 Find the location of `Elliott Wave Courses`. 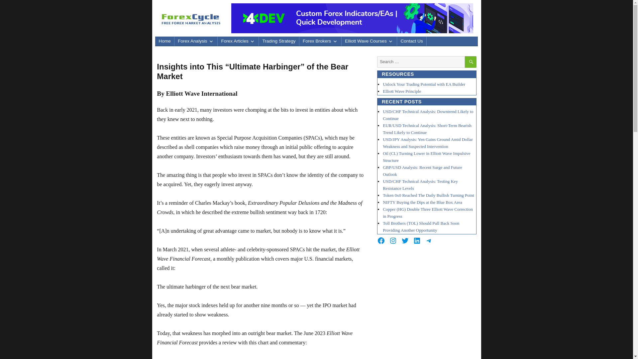

Elliott Wave Courses is located at coordinates (369, 41).